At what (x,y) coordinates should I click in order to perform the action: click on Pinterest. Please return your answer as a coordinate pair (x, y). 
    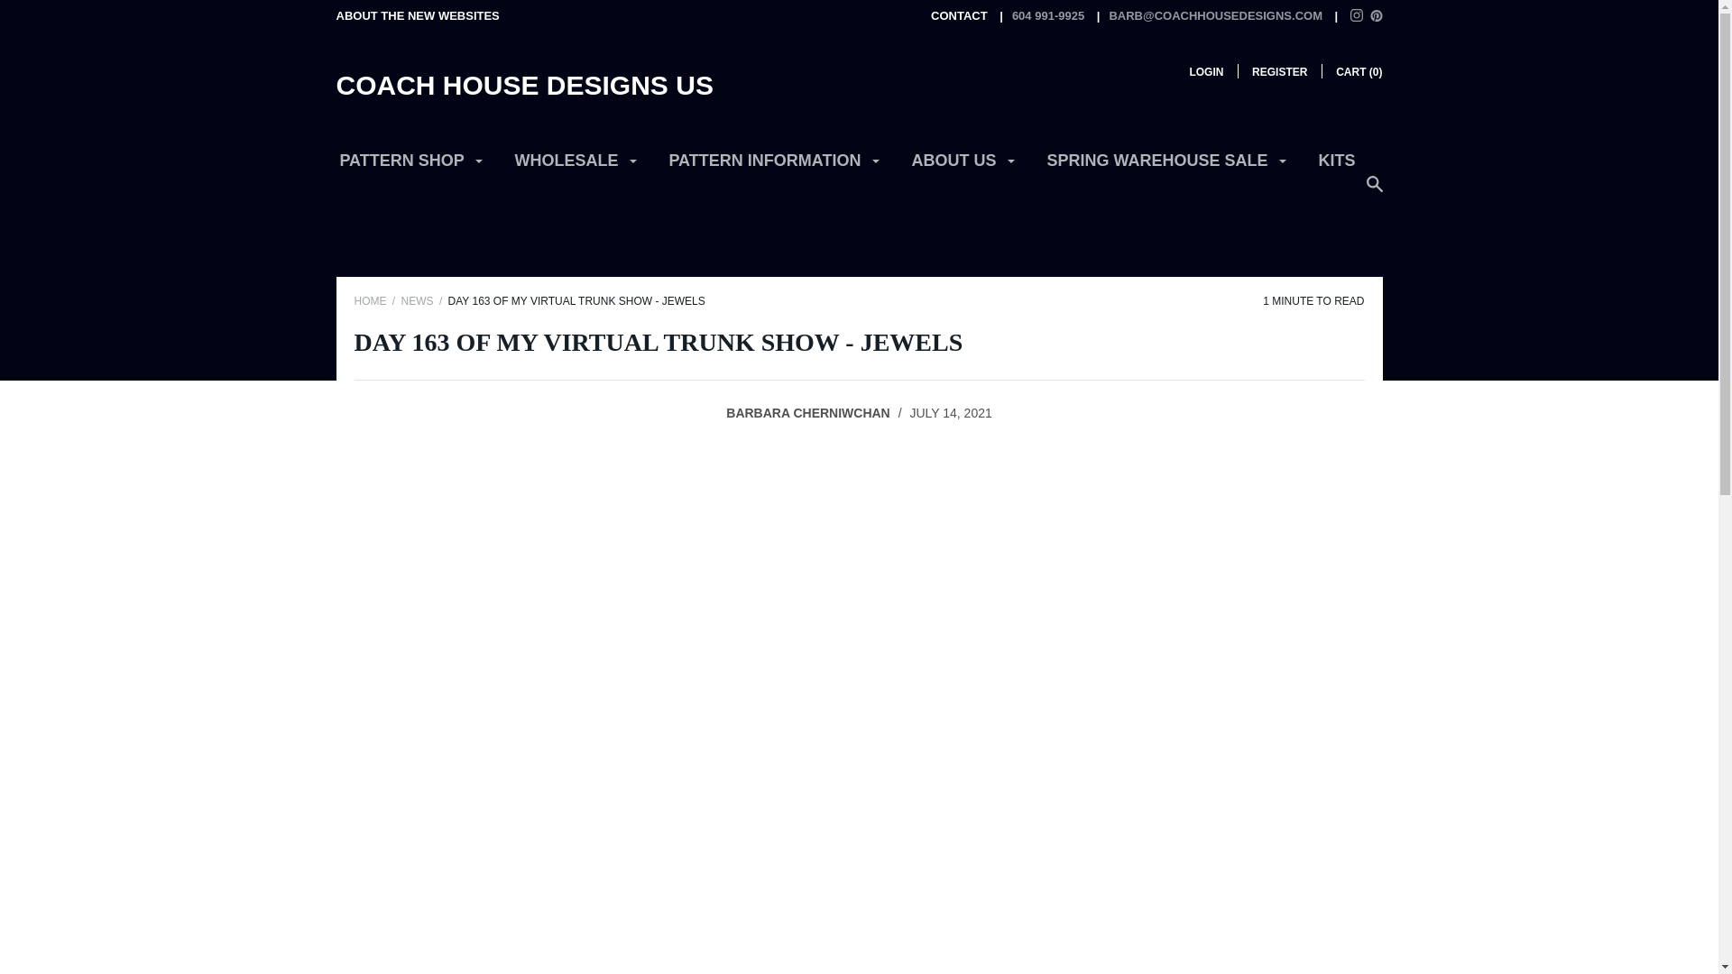
    Looking at the image, I should click on (1376, 17).